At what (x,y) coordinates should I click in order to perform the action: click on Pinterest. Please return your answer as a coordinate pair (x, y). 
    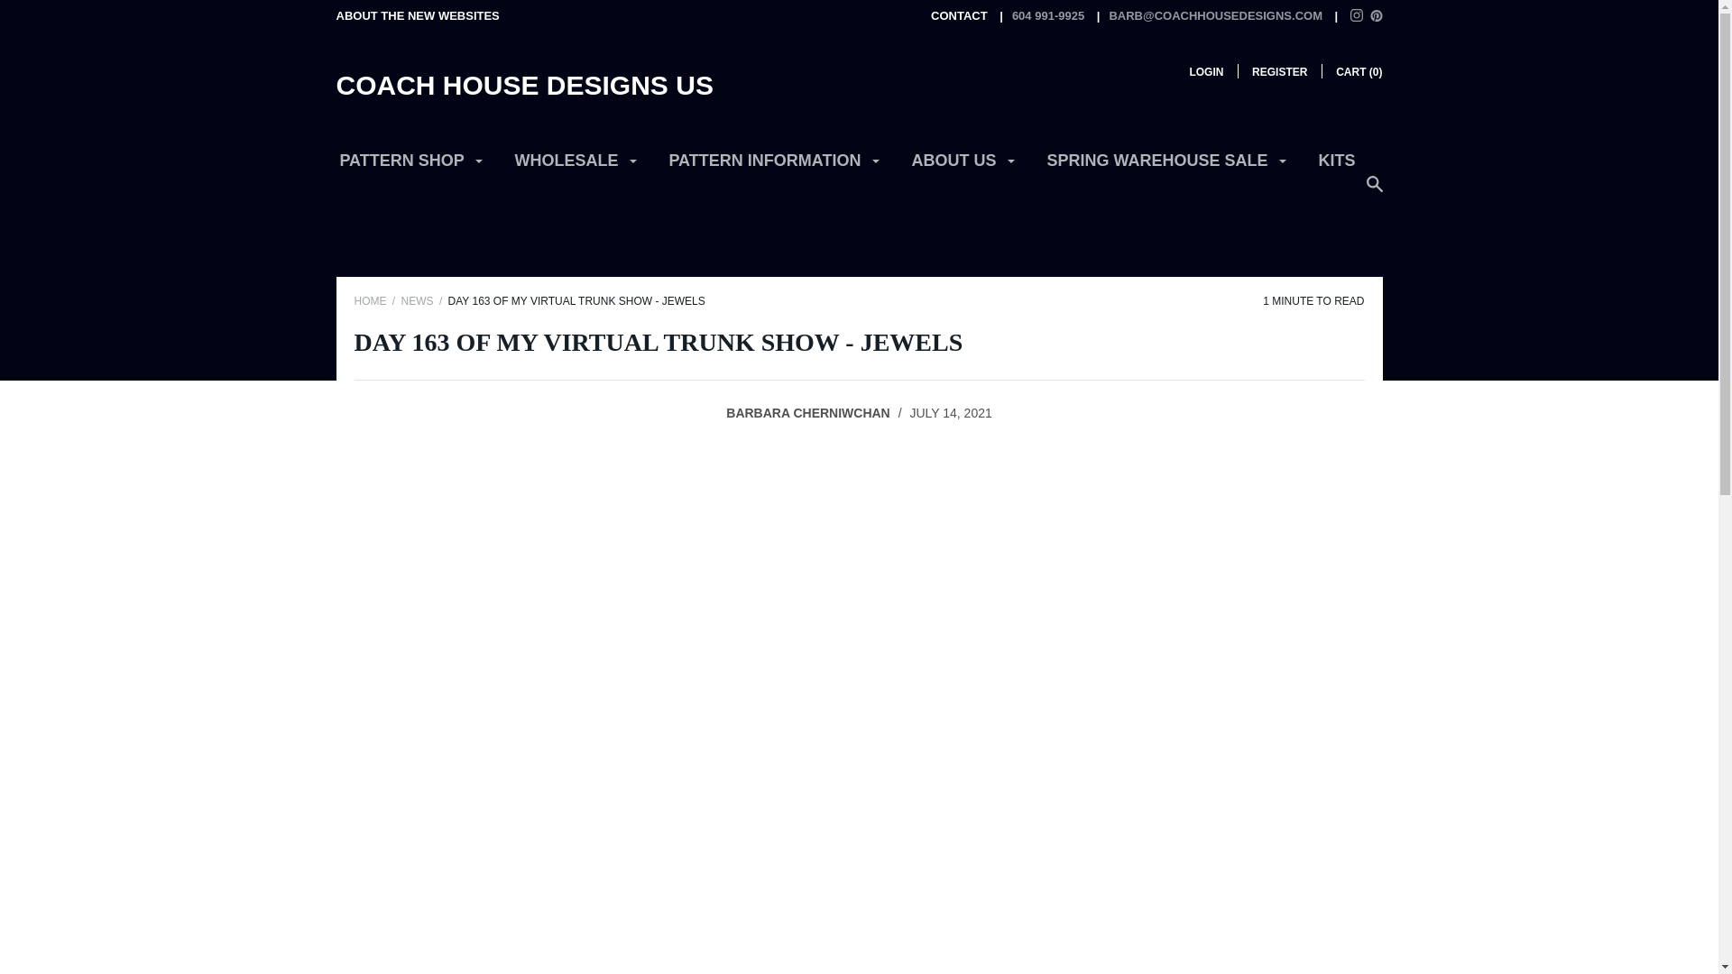
    Looking at the image, I should click on (1376, 17).